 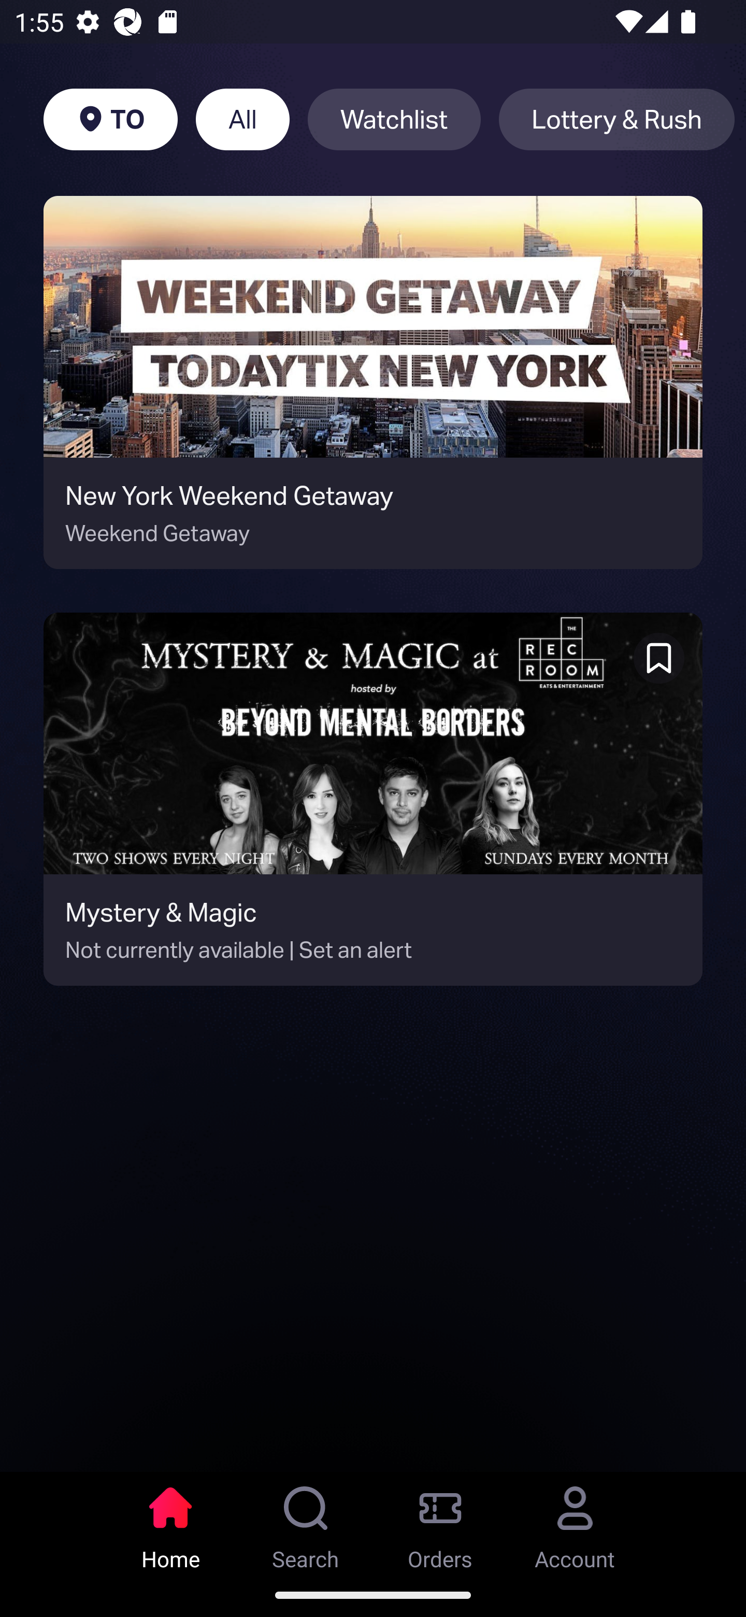 What do you see at coordinates (306, 1522) in the screenshot?
I see `Search` at bounding box center [306, 1522].